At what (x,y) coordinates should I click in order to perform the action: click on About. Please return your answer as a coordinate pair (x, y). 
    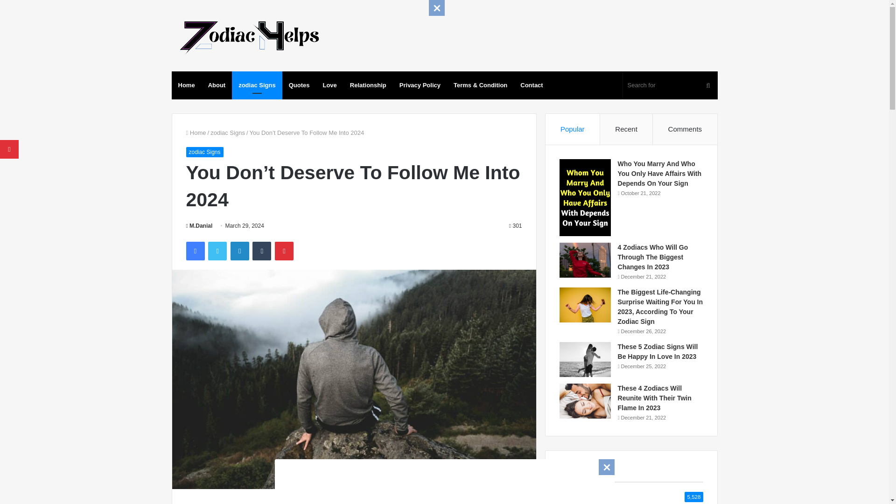
    Looking at the image, I should click on (217, 85).